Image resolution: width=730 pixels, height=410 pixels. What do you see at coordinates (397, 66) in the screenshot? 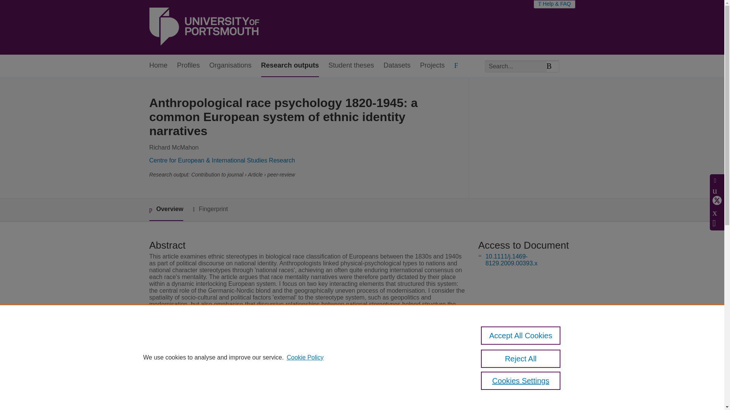
I see `Datasets` at bounding box center [397, 66].